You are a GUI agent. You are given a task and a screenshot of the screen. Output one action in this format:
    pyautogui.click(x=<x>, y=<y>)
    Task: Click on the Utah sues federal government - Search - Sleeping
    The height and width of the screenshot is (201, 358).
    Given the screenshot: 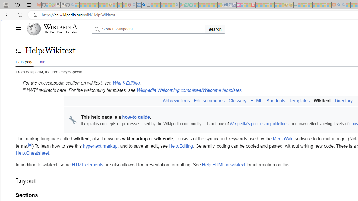 What is the action you would take?
    pyautogui.click(x=343, y=5)
    